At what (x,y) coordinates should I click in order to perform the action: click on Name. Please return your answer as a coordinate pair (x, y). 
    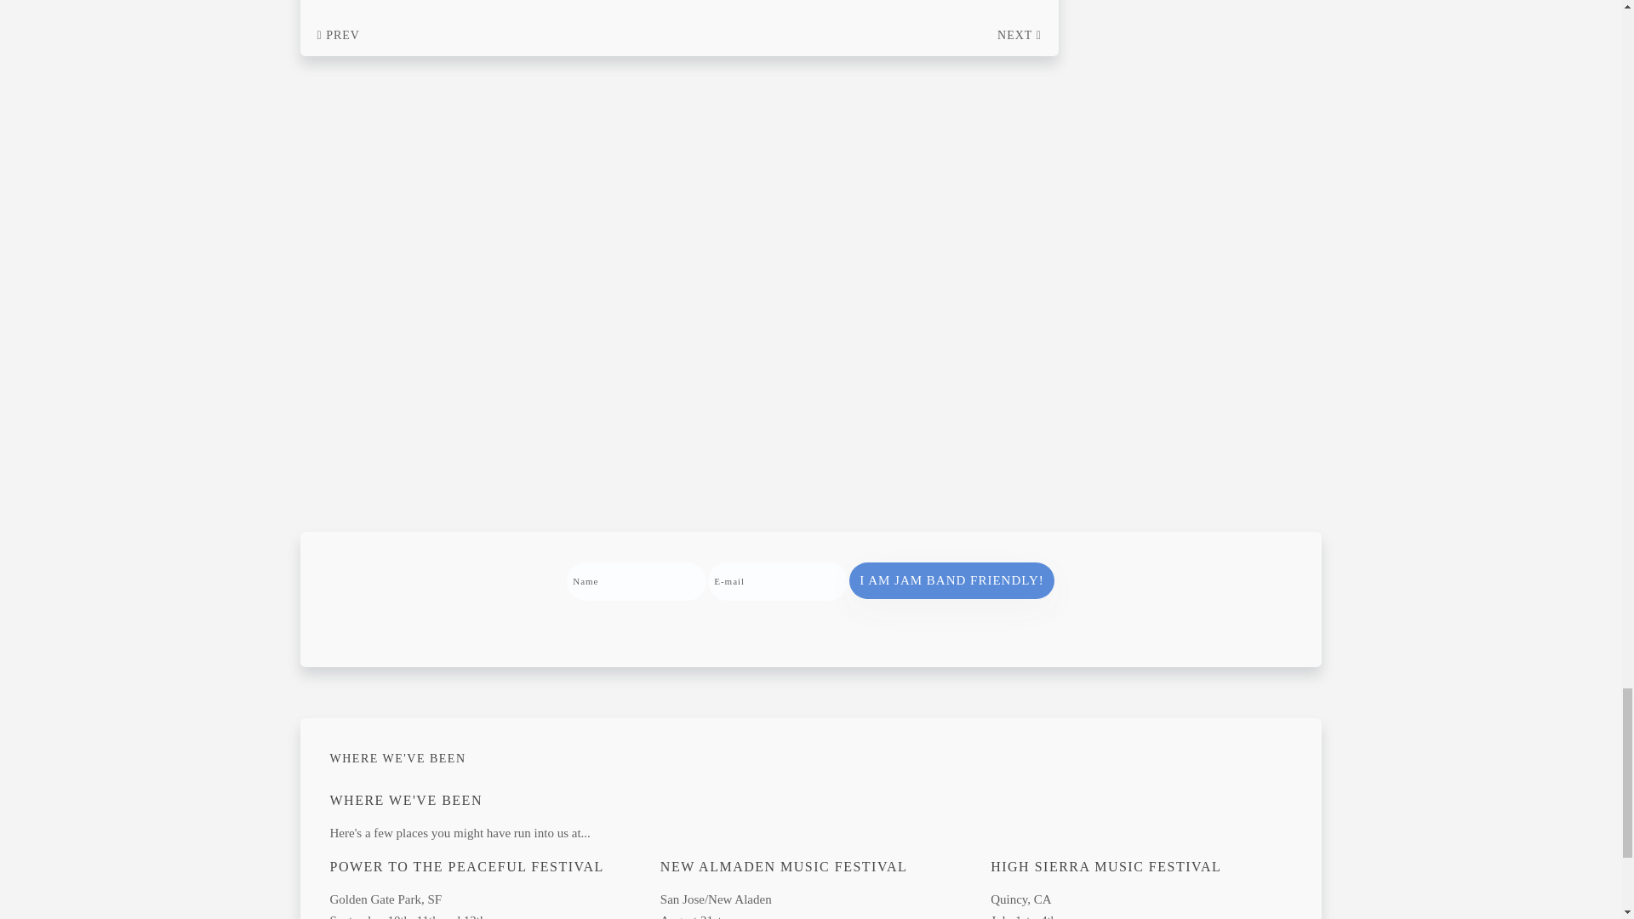
    Looking at the image, I should click on (637, 581).